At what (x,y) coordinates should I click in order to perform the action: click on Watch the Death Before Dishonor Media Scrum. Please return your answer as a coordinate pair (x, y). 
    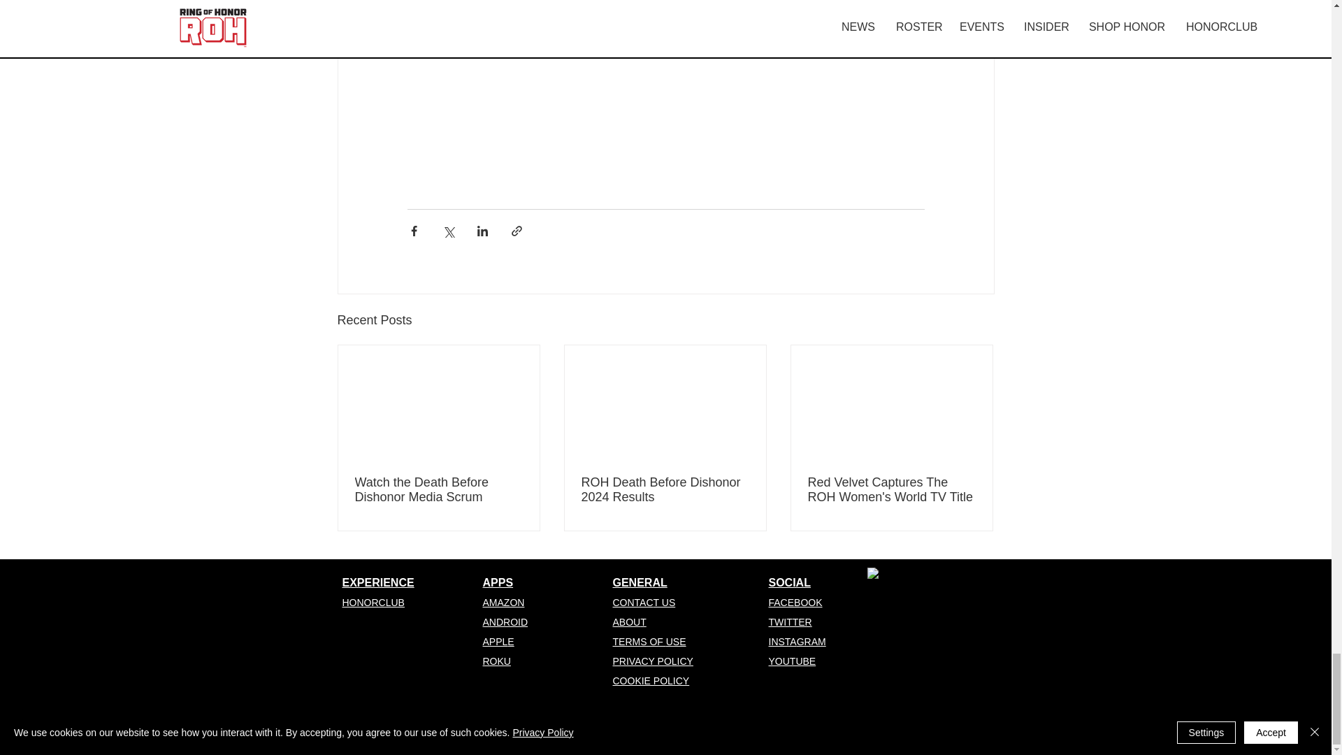
    Looking at the image, I should click on (439, 490).